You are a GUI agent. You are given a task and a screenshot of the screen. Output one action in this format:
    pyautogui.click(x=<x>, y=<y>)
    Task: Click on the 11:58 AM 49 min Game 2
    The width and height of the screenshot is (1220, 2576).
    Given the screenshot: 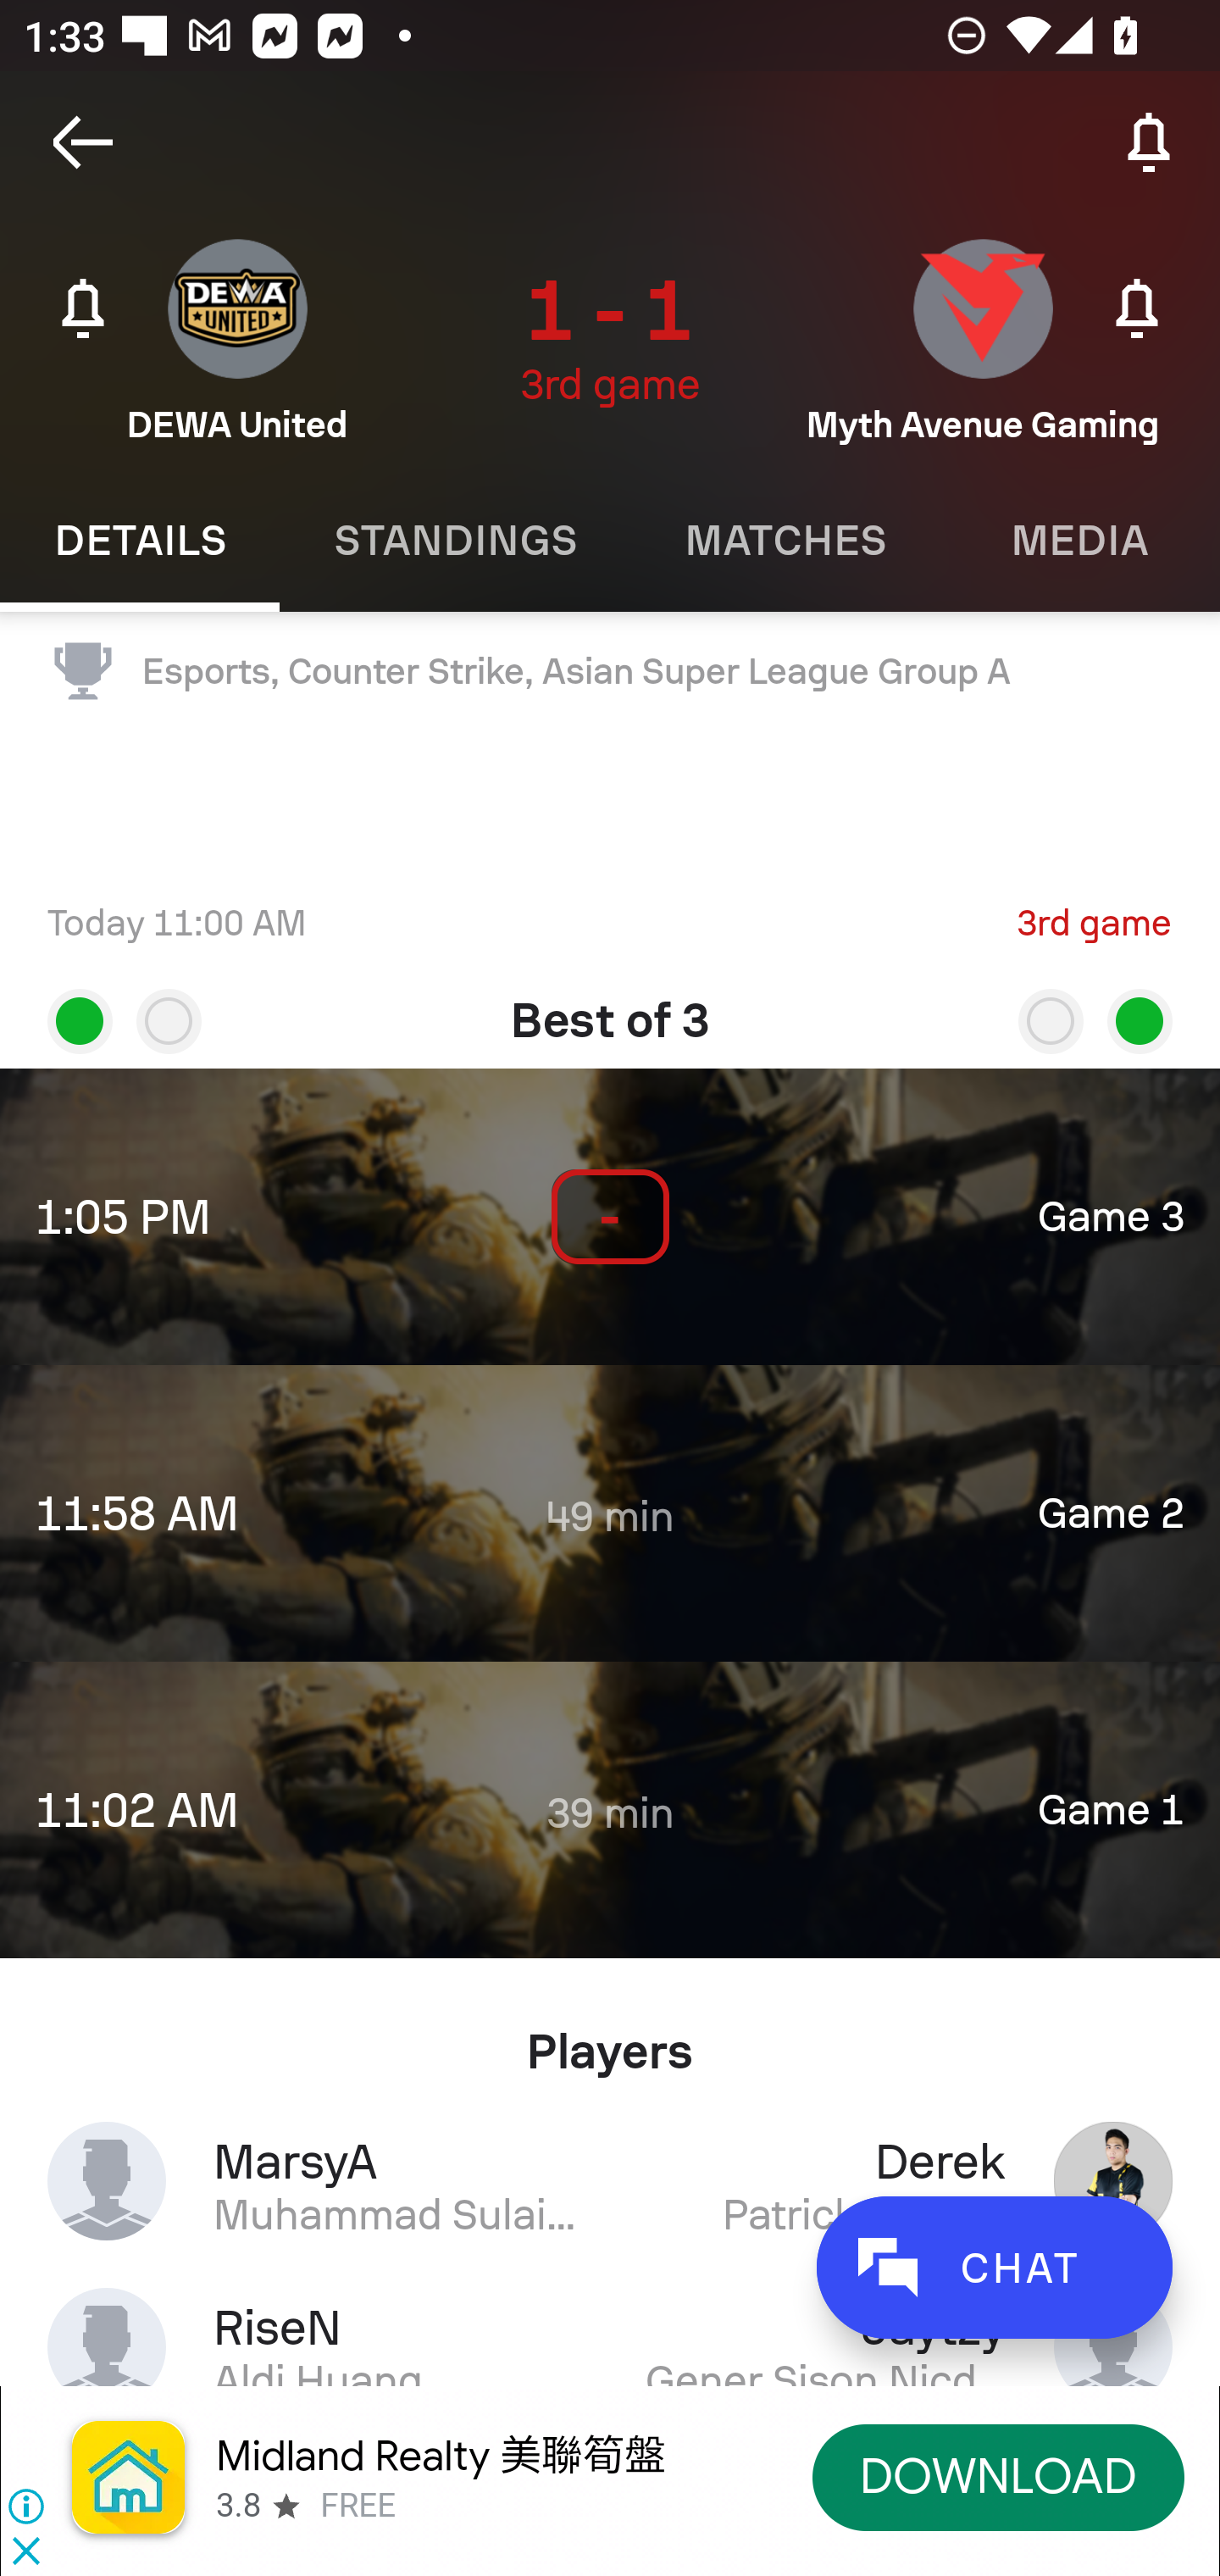 What is the action you would take?
    pyautogui.click(x=610, y=1513)
    